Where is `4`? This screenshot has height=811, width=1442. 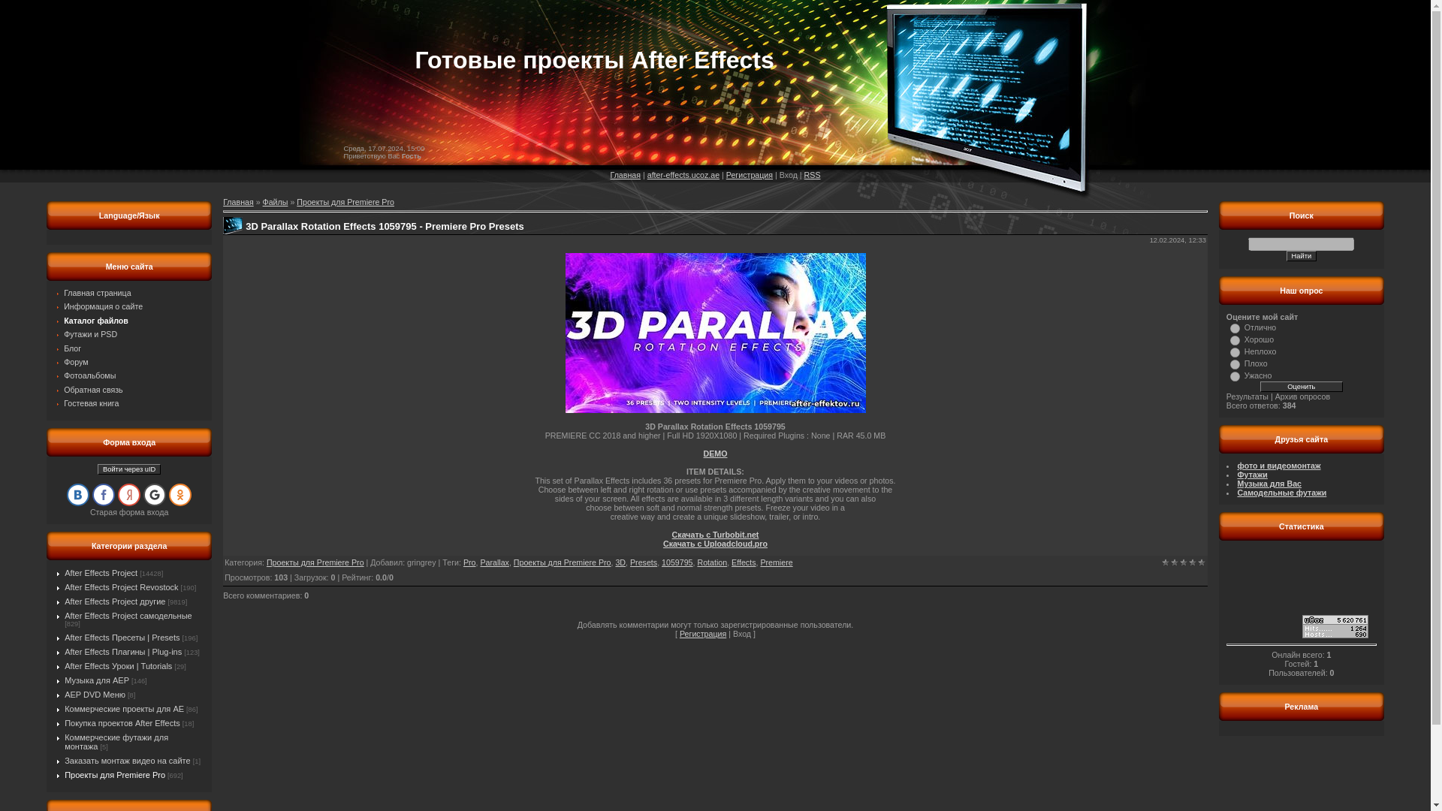
4 is located at coordinates (1193, 562).